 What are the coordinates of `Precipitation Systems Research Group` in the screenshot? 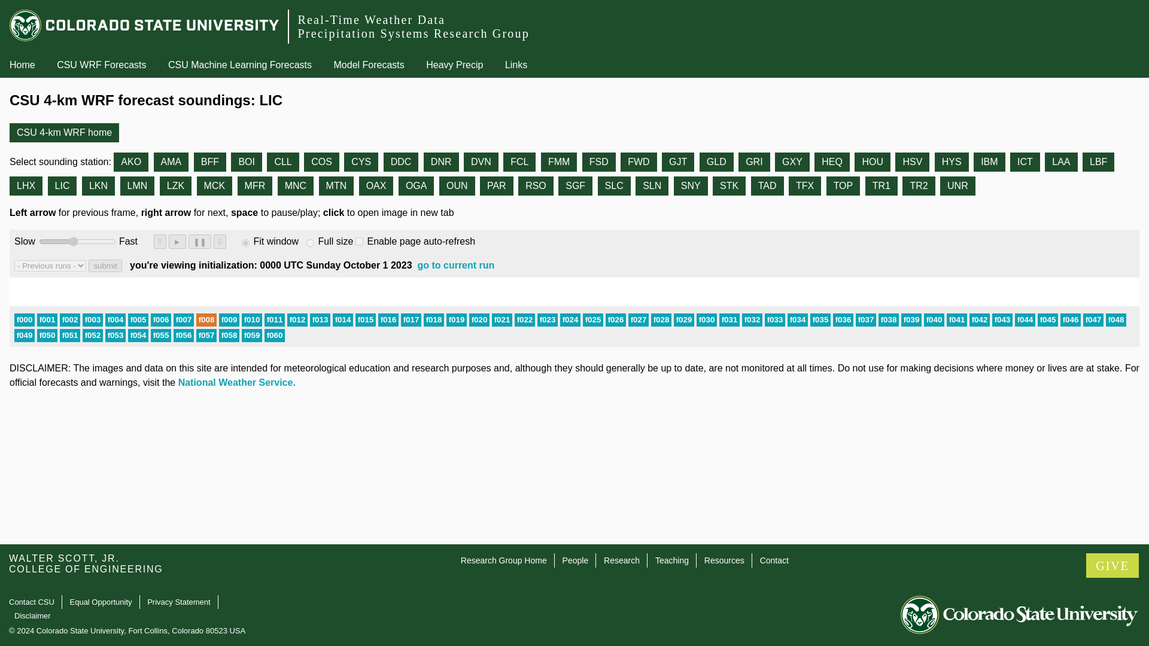 It's located at (413, 33).